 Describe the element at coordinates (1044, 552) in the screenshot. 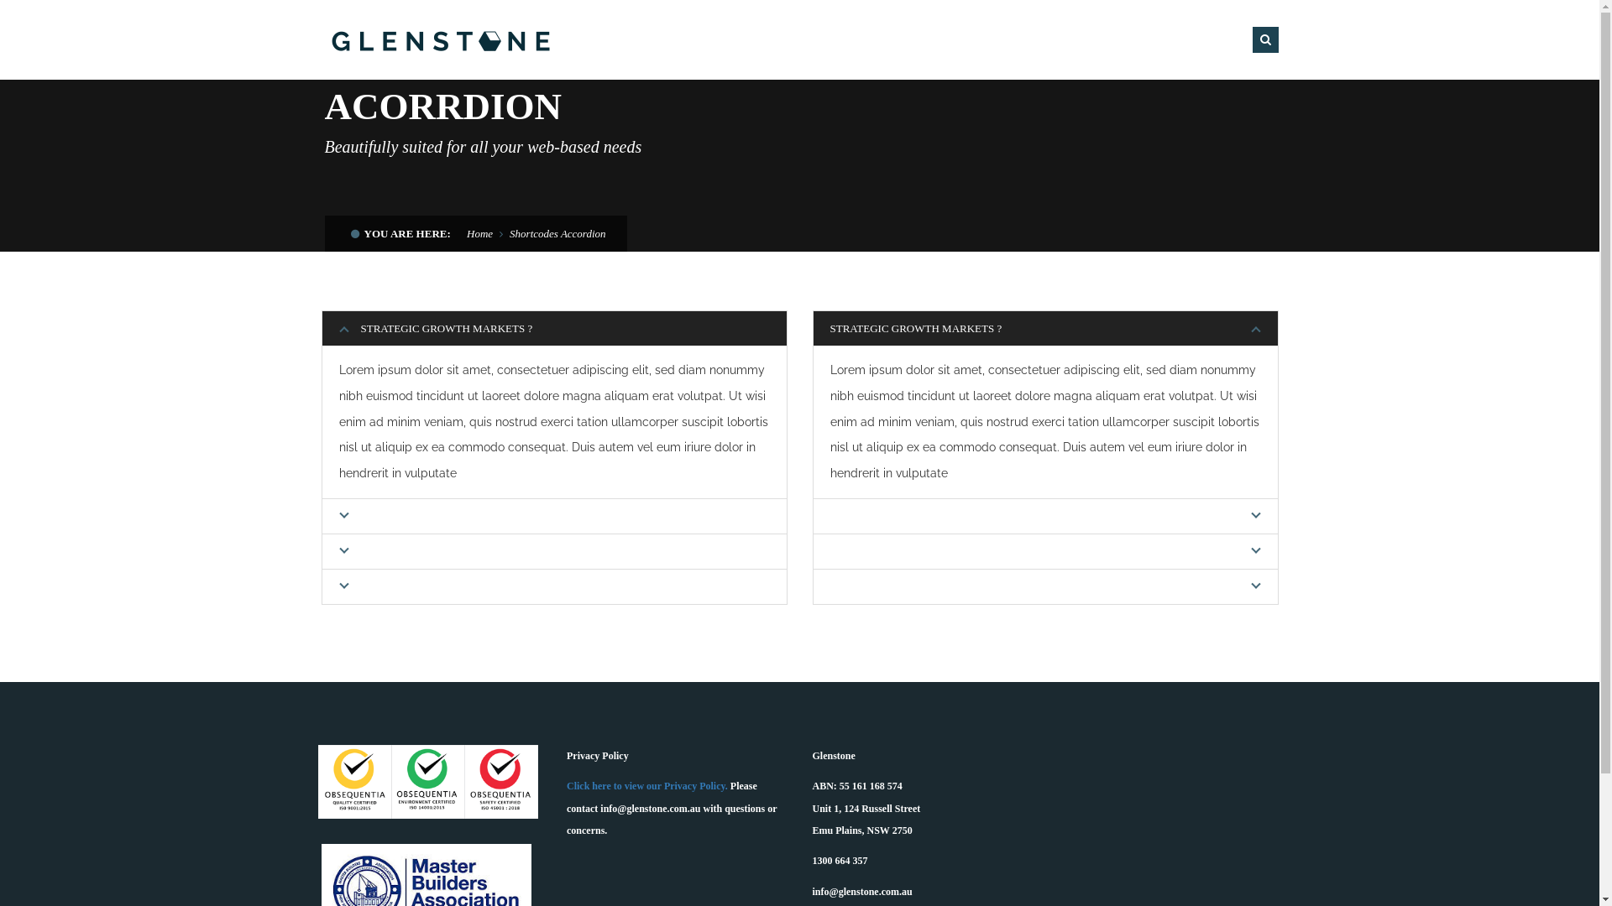

I see `TRANSACTION ADVISORY ?` at that location.